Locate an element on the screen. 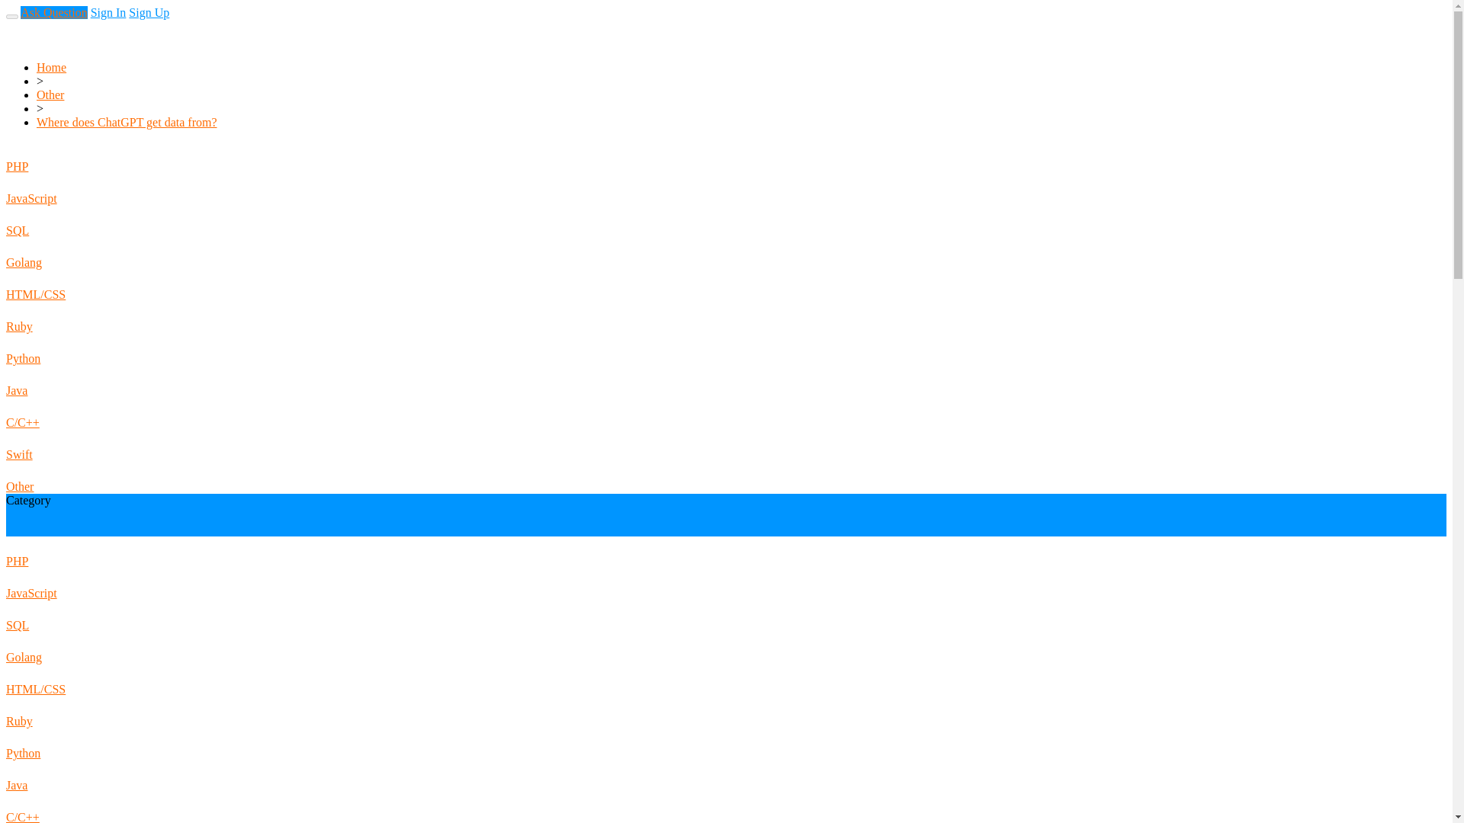 This screenshot has height=823, width=1464. Sign In is located at coordinates (108, 12).